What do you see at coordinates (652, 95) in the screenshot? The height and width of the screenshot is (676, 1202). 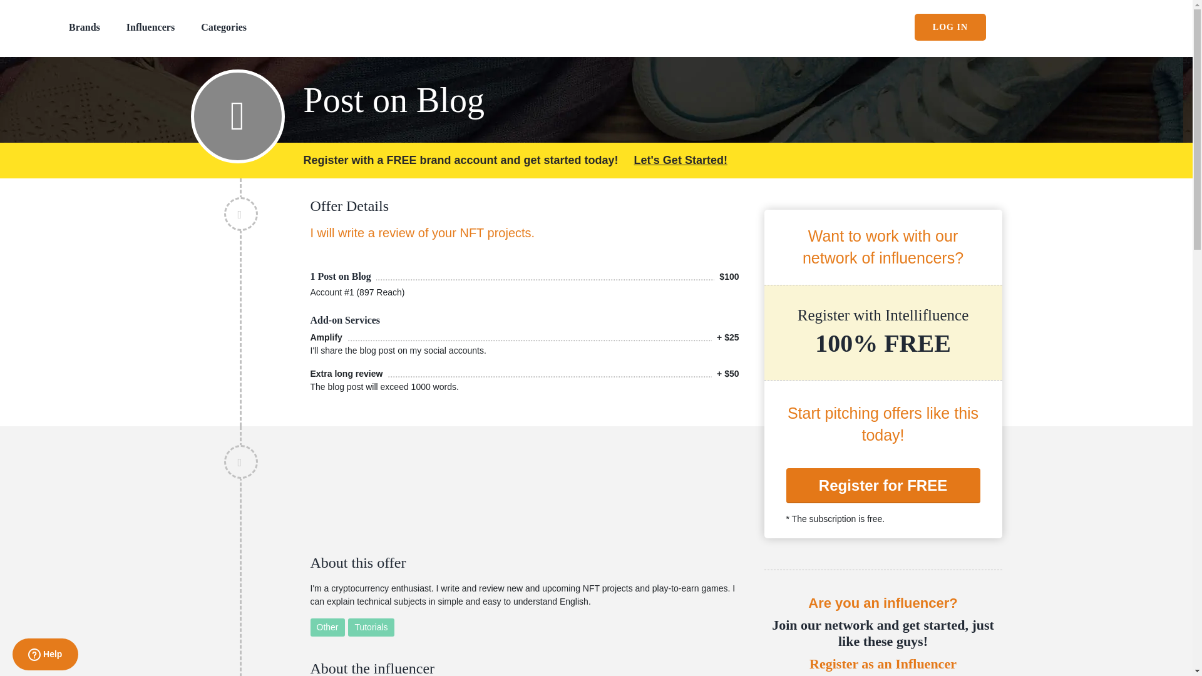 I see `Post on Blog` at bounding box center [652, 95].